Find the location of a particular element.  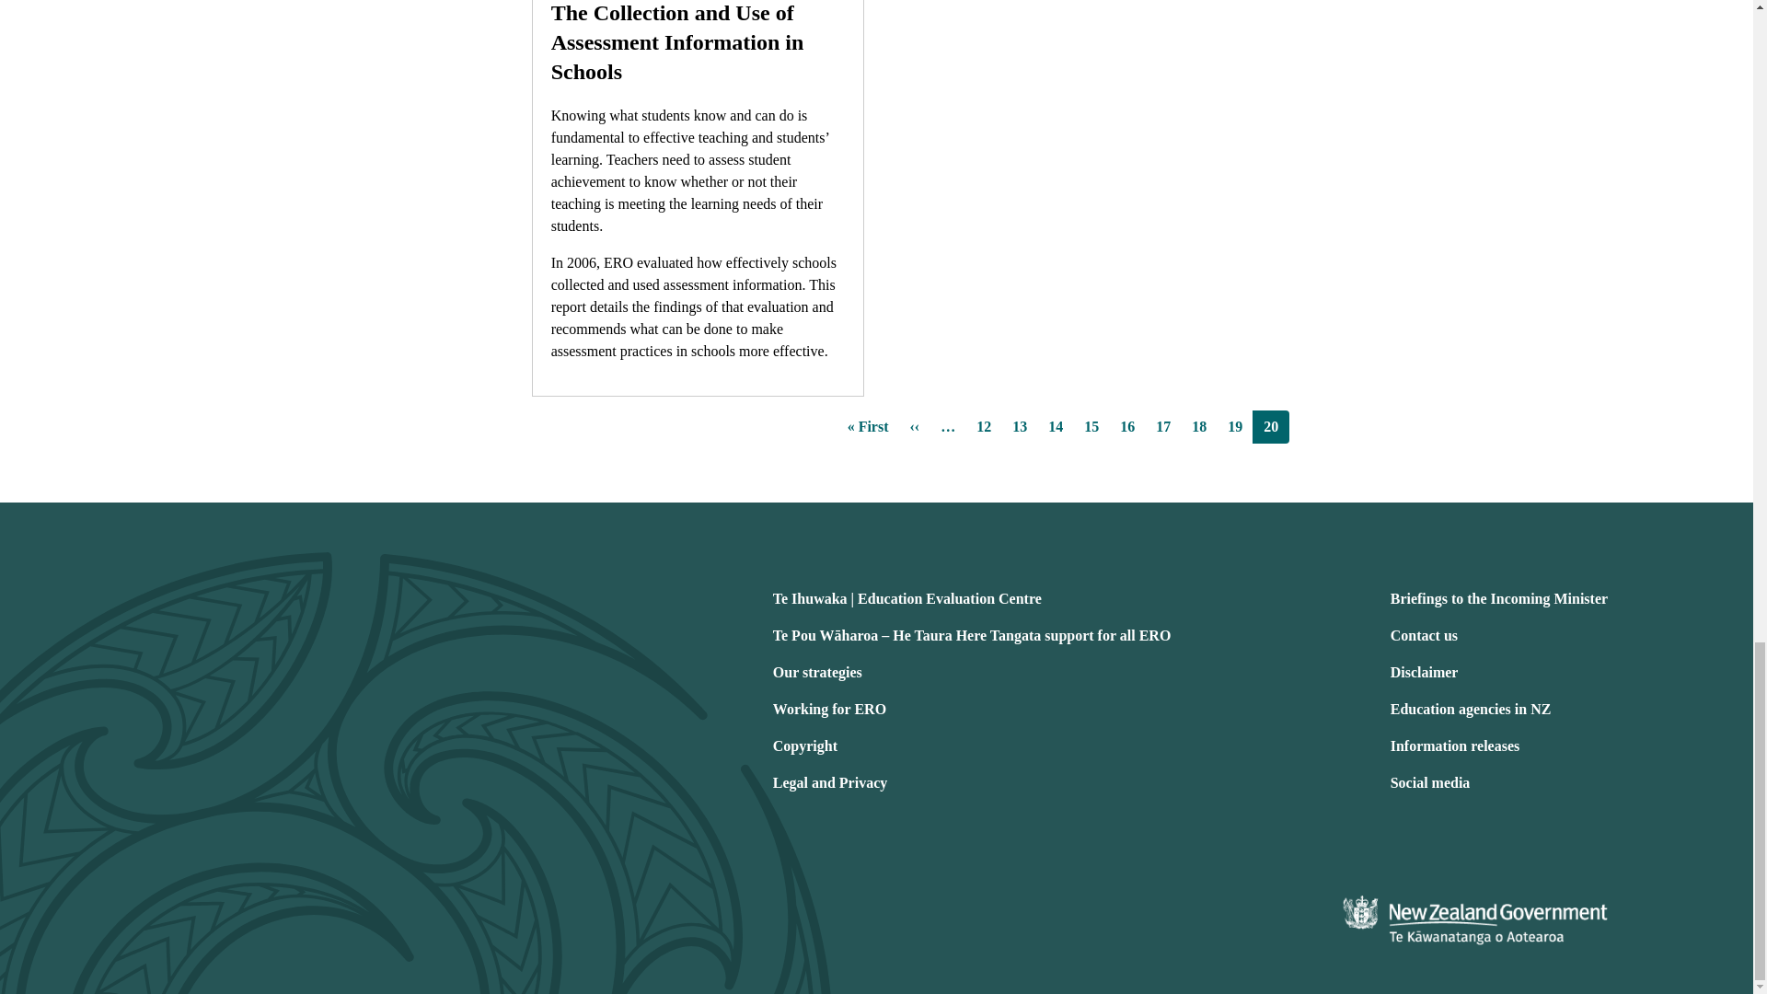

Go to page 17 is located at coordinates (1163, 427).